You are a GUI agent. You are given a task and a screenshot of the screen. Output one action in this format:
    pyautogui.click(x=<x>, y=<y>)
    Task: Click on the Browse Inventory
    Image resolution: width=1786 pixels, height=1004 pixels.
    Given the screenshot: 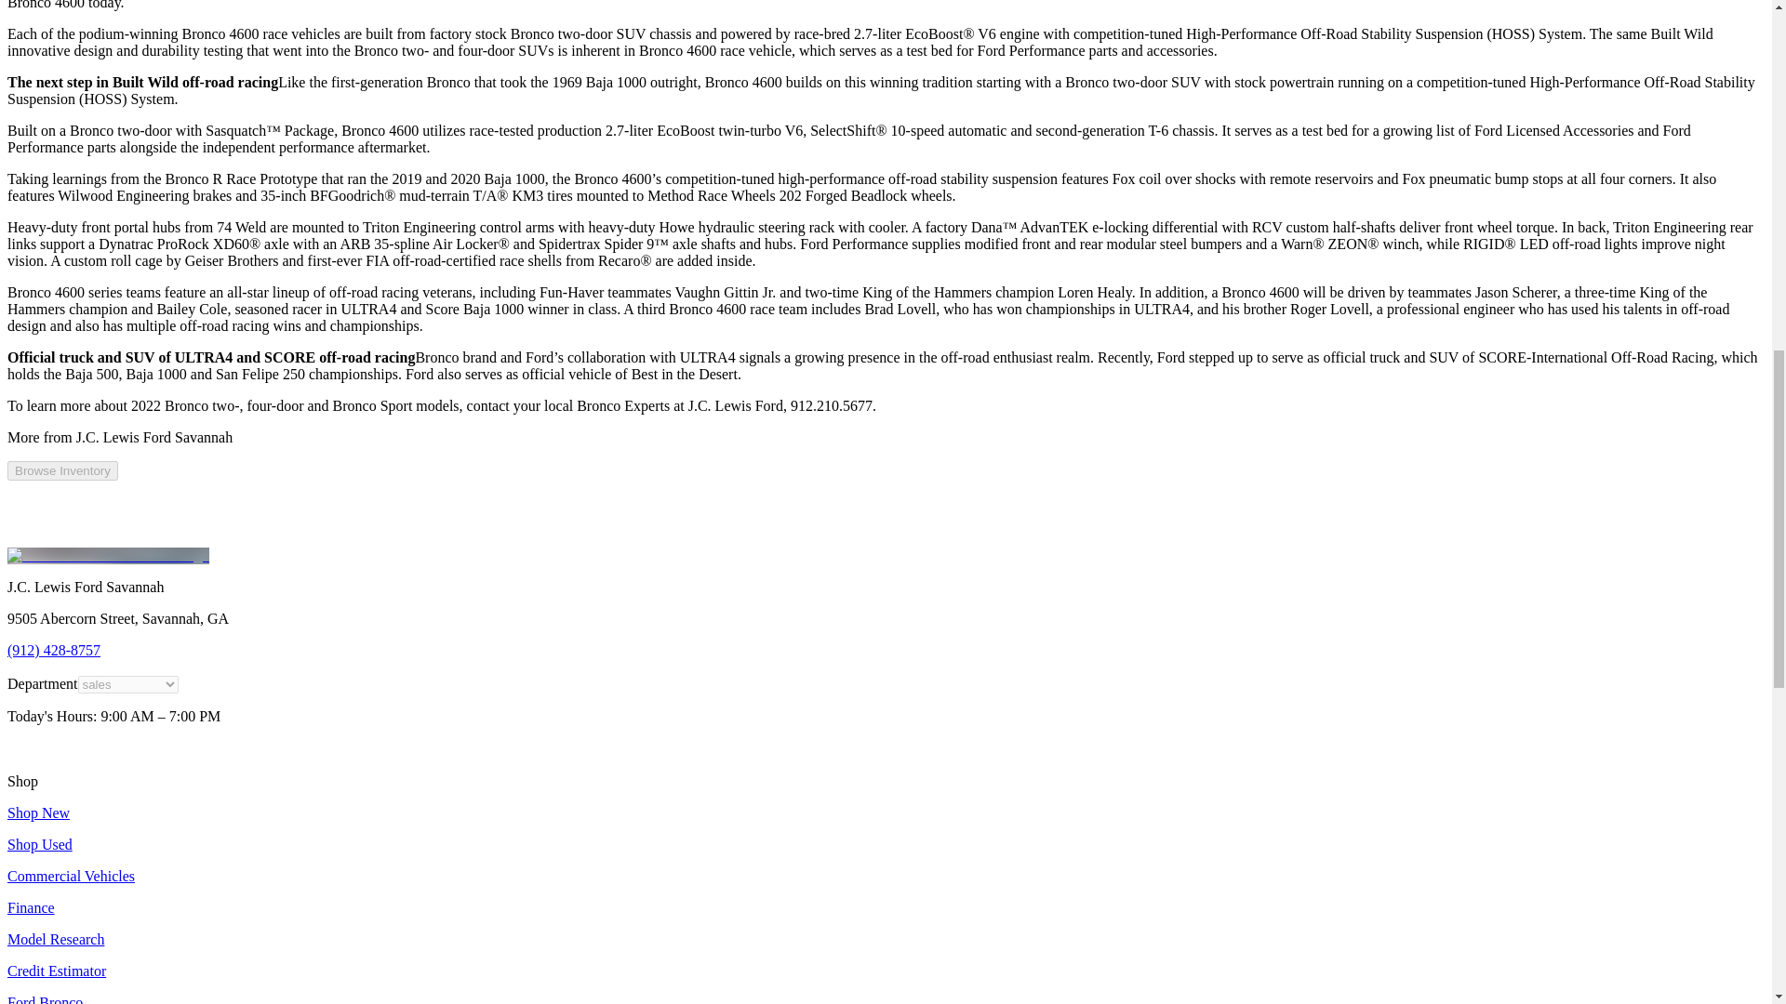 What is the action you would take?
    pyautogui.click(x=61, y=469)
    